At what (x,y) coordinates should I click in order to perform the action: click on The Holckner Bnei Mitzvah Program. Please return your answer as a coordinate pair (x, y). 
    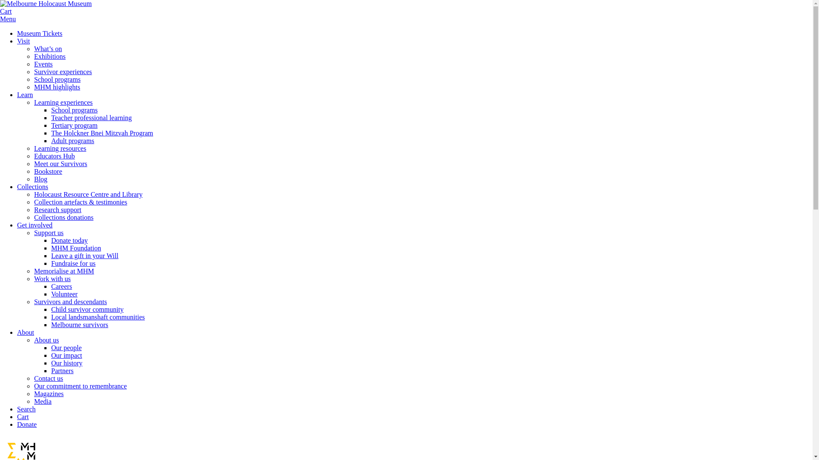
    Looking at the image, I should click on (102, 133).